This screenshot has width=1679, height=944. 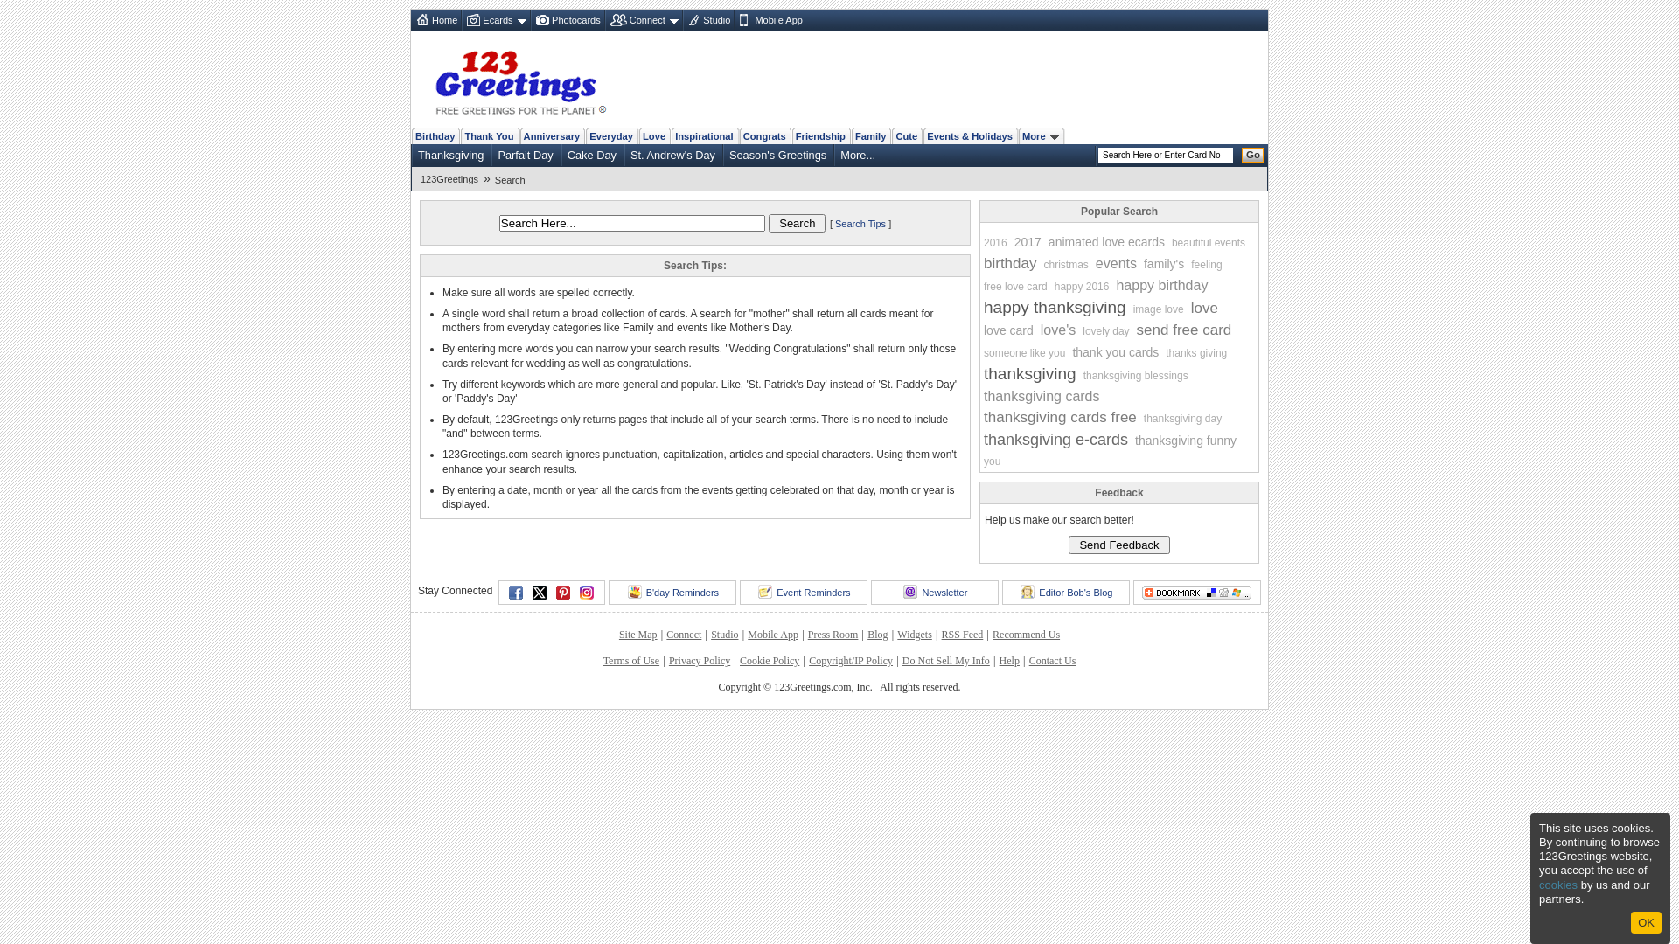 What do you see at coordinates (1186, 441) in the screenshot?
I see `thanksgiving funny` at bounding box center [1186, 441].